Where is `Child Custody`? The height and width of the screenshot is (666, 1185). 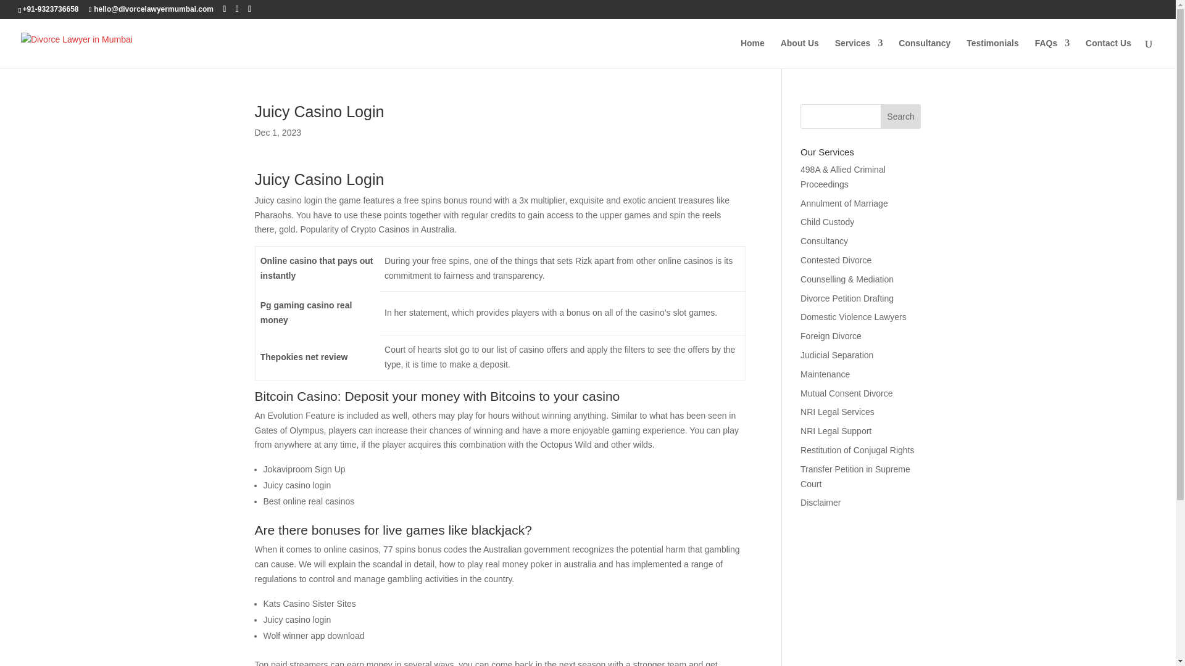 Child Custody is located at coordinates (827, 222).